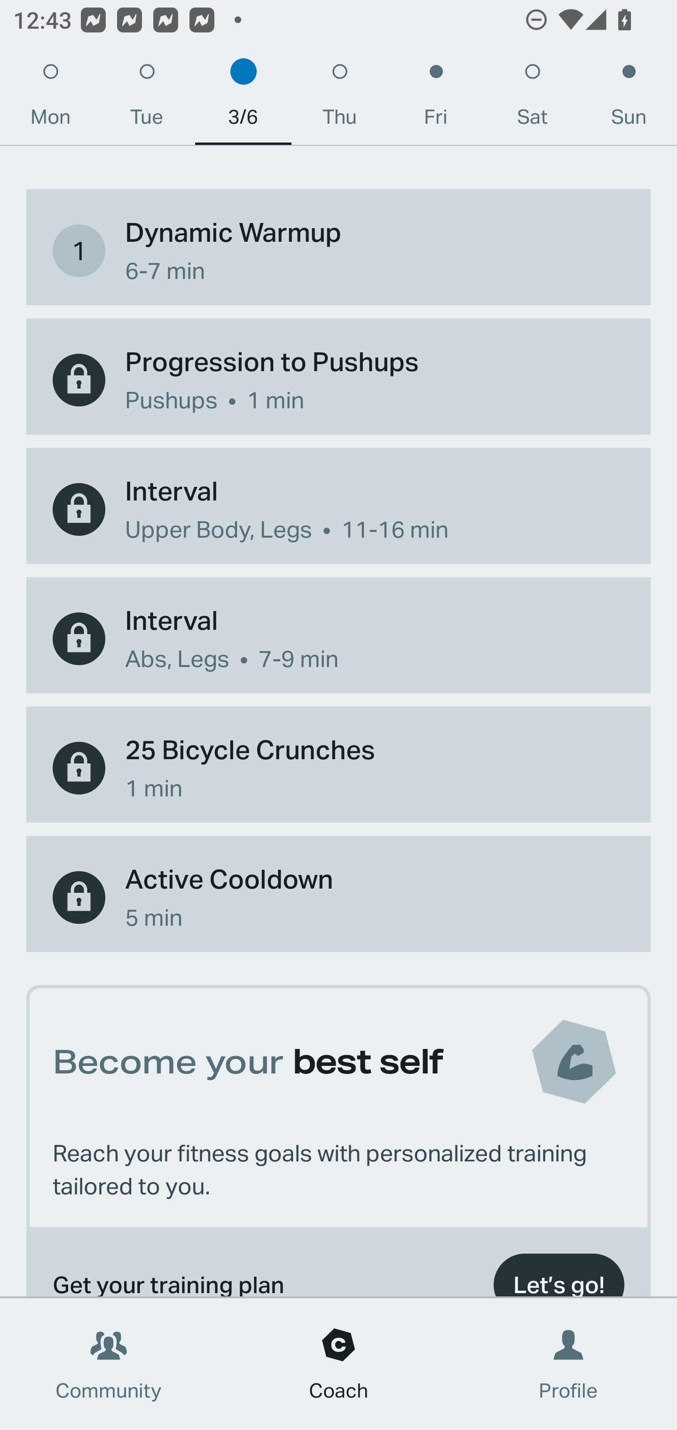 The width and height of the screenshot is (677, 1430). I want to click on Profile, so click(569, 1364).